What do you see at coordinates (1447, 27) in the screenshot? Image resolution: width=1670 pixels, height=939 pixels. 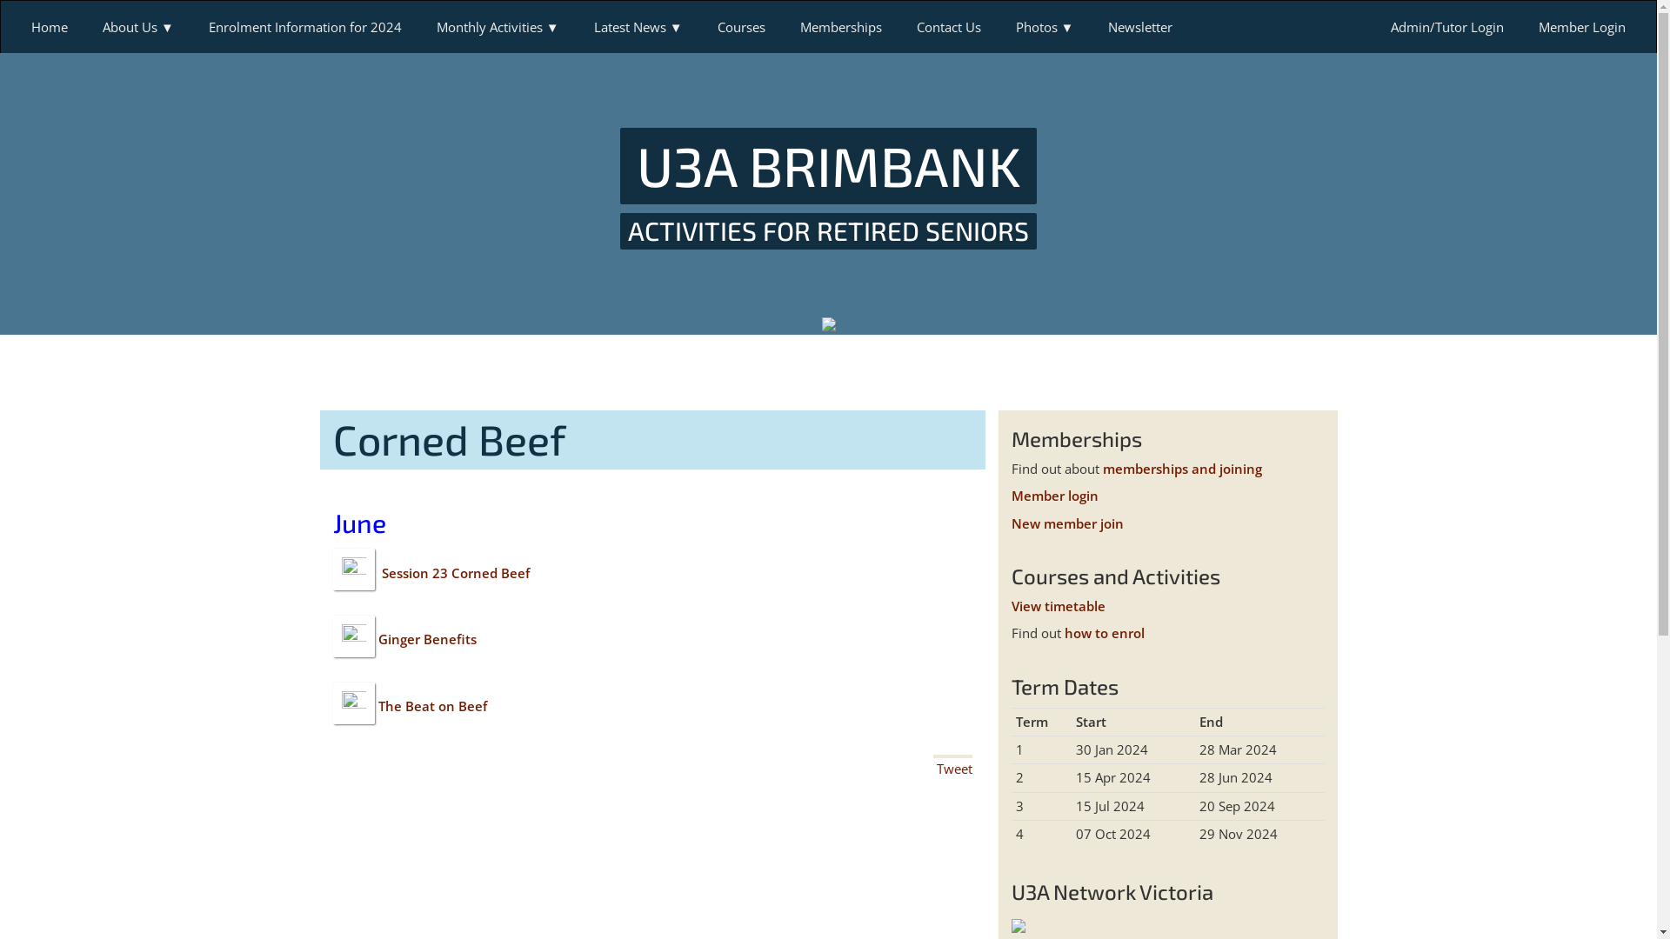 I see `Admin/Tutor Login` at bounding box center [1447, 27].